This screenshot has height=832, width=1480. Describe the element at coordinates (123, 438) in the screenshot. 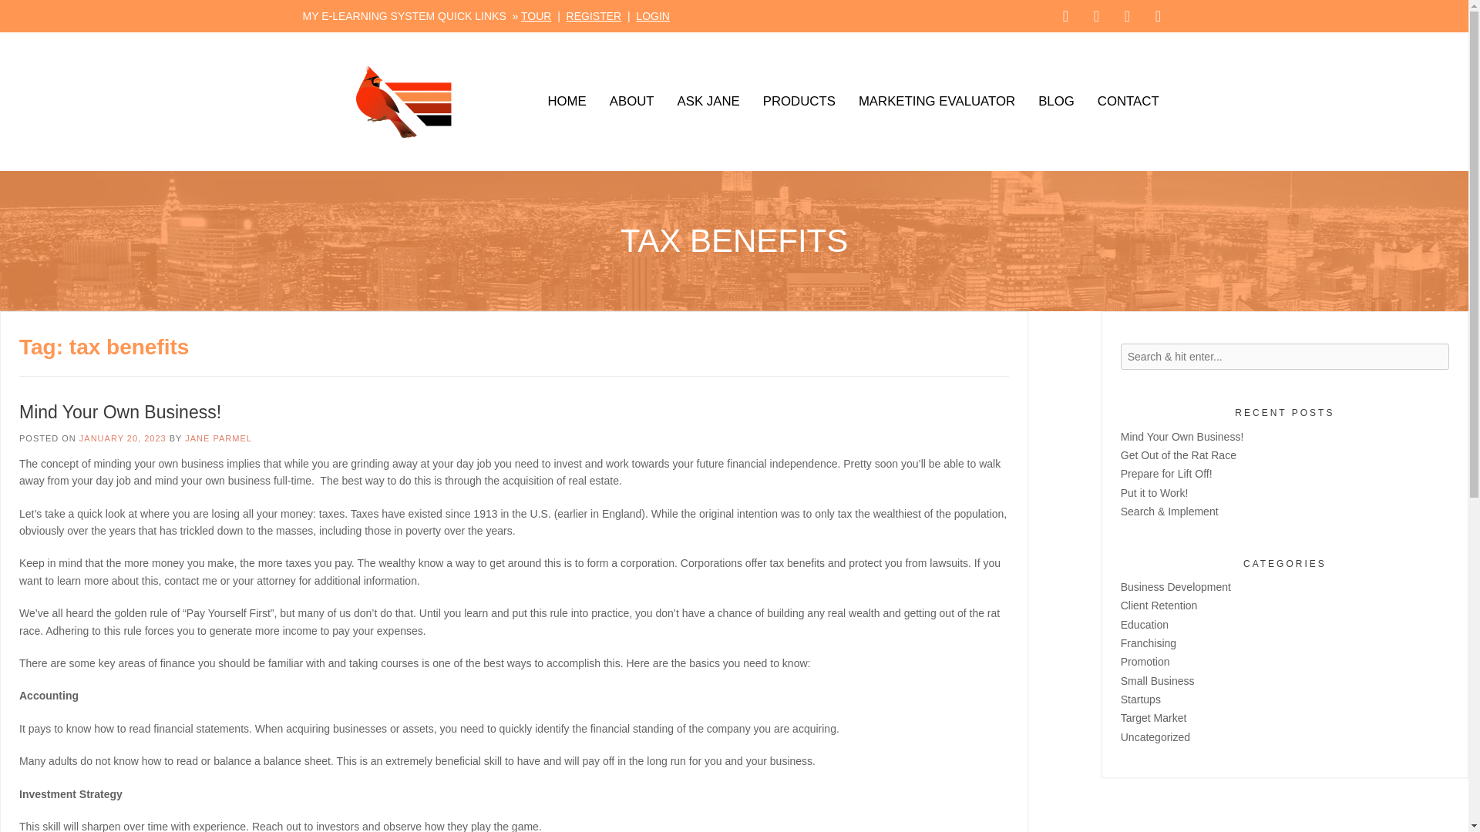

I see `JANUARY 20, 2023` at that location.